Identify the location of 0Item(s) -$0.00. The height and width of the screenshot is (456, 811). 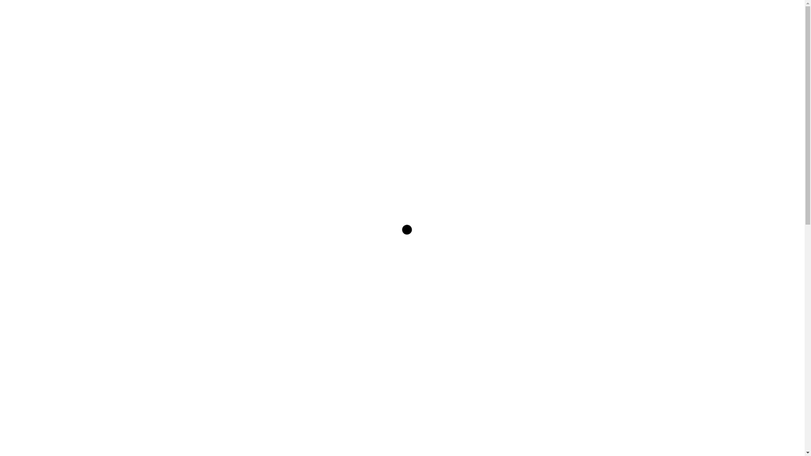
(609, 11).